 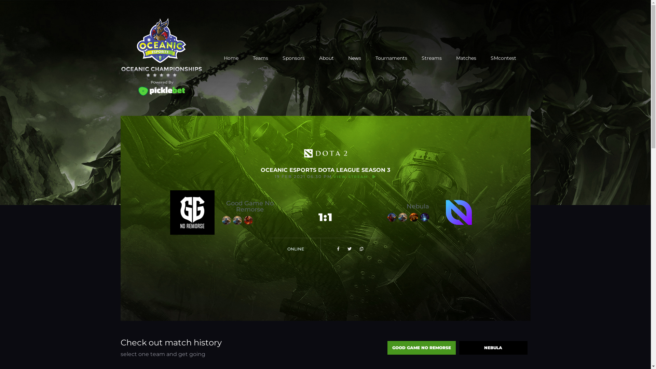 I want to click on Sponsors, so click(x=293, y=58).